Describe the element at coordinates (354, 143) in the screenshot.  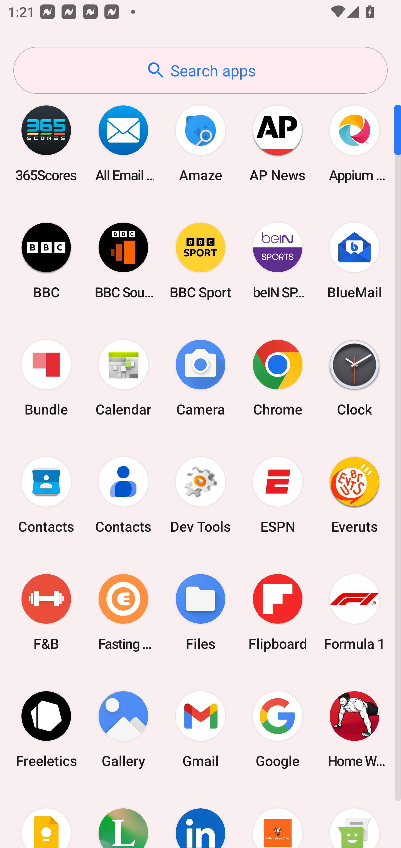
I see `Appium Settings` at that location.